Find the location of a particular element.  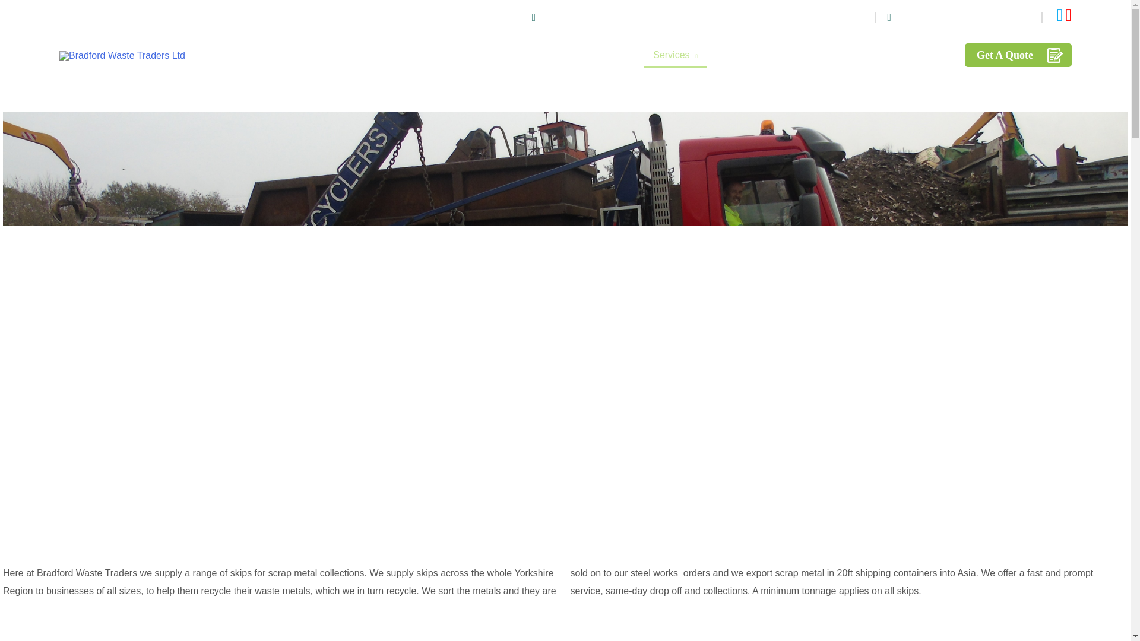

01274 726 033 is located at coordinates (997, 17).